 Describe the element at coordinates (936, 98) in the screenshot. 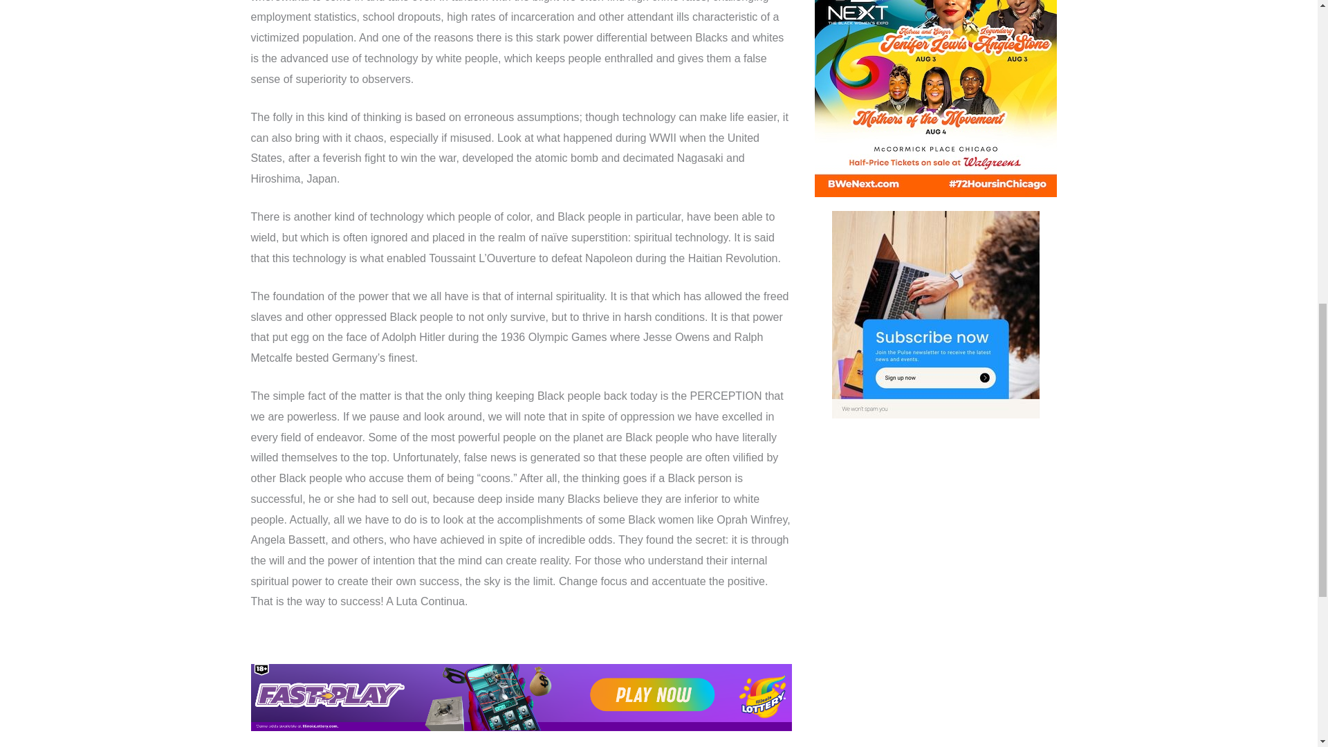

I see `BWE-August 2-4 Line-up- 2024-Mothers of the Movement -Square` at that location.